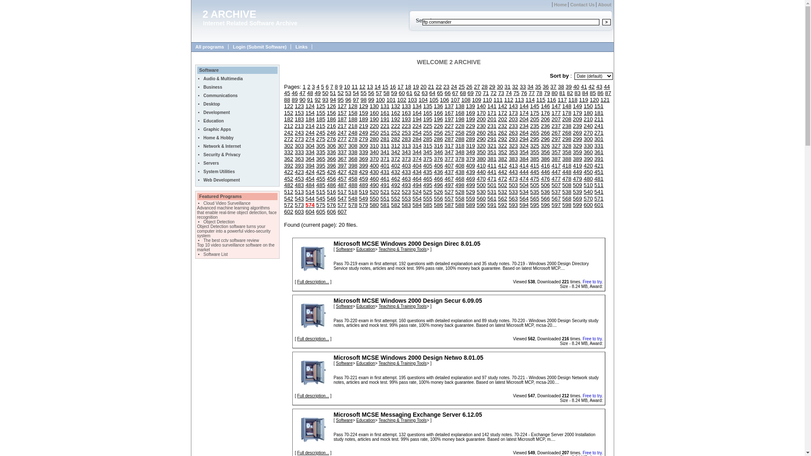  Describe the element at coordinates (449, 159) in the screenshot. I see `377` at that location.